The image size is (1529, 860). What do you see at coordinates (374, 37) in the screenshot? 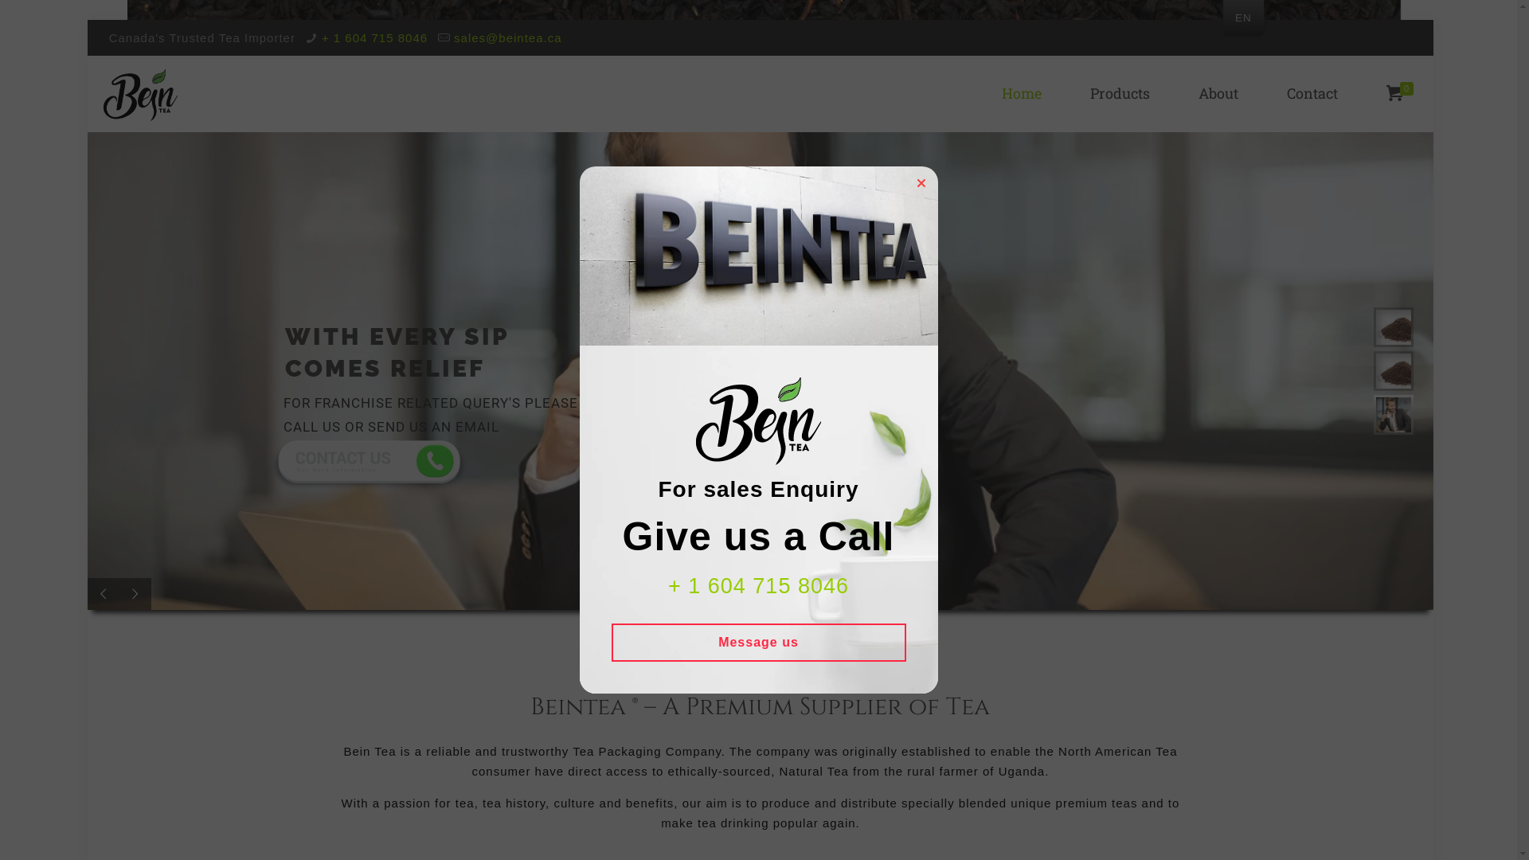
I see `+ 1 604 715 8046` at bounding box center [374, 37].